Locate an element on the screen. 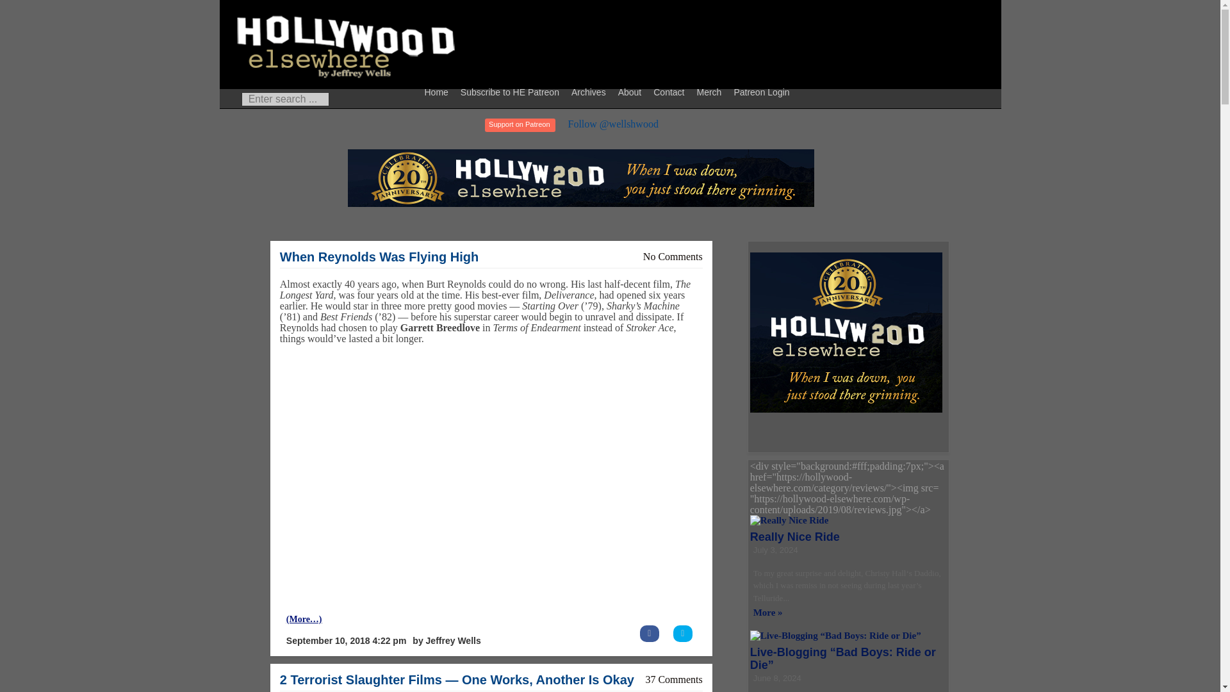 The height and width of the screenshot is (692, 1230). Archives is located at coordinates (591, 92).